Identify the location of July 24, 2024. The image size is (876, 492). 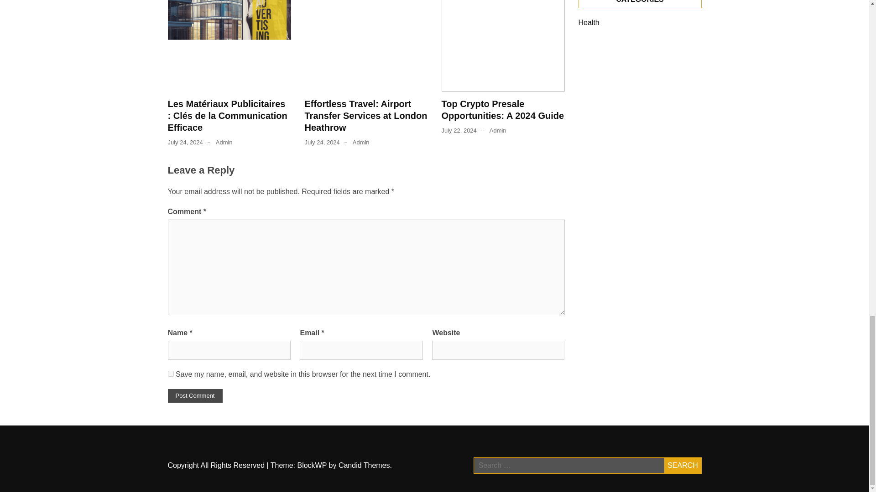
(322, 142).